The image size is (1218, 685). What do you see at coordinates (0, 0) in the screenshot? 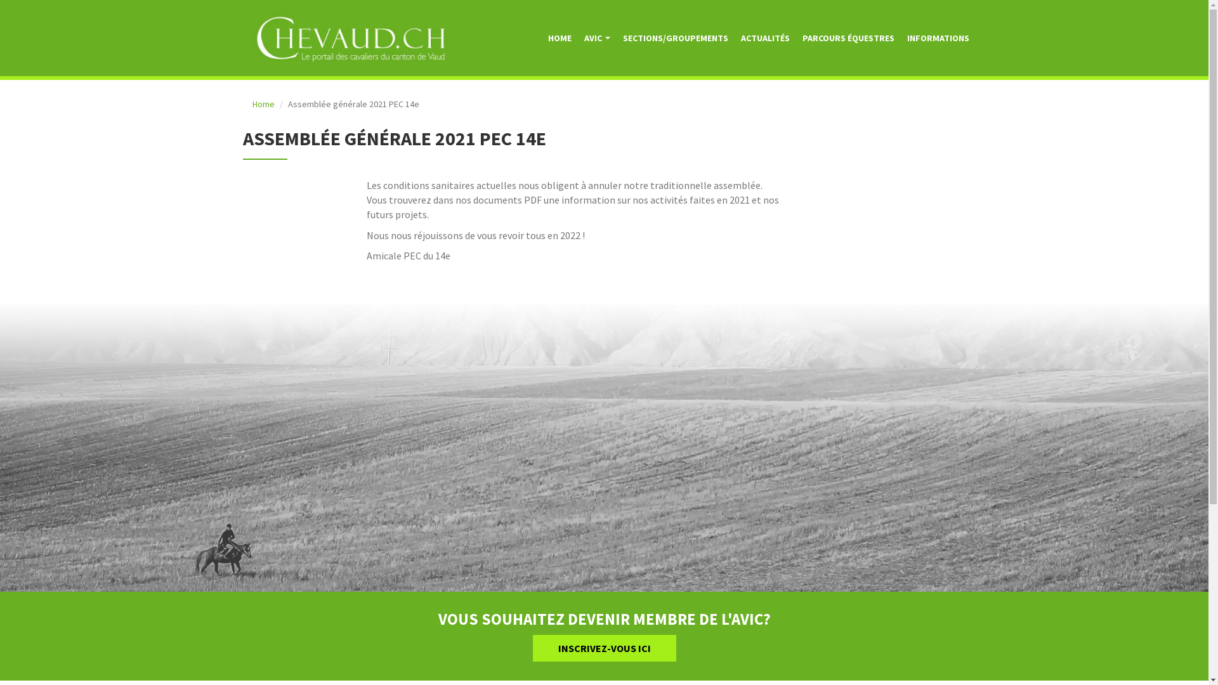
I see `Skip to main content` at bounding box center [0, 0].